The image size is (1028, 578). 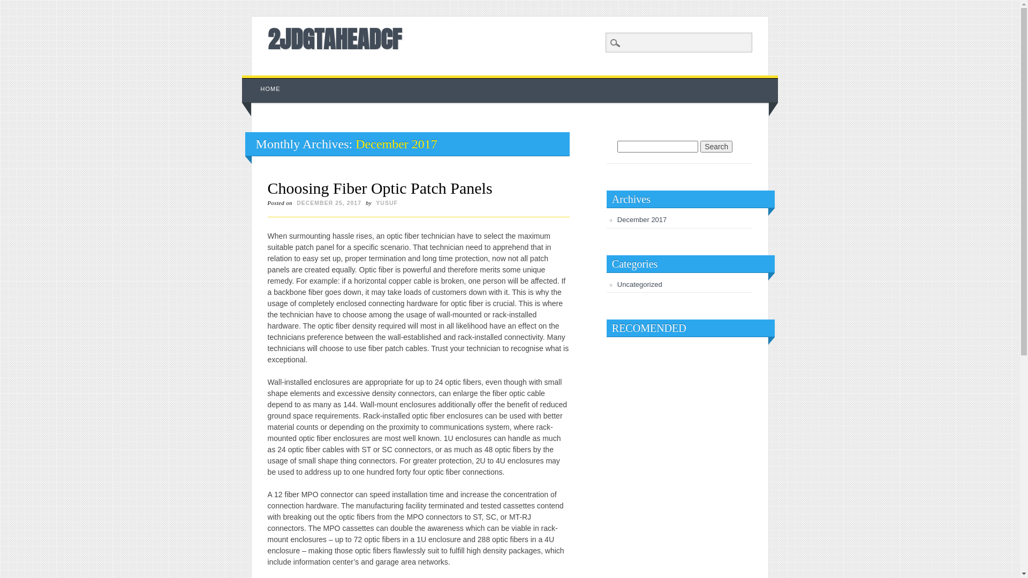 I want to click on Skip to content, so click(x=267, y=81).